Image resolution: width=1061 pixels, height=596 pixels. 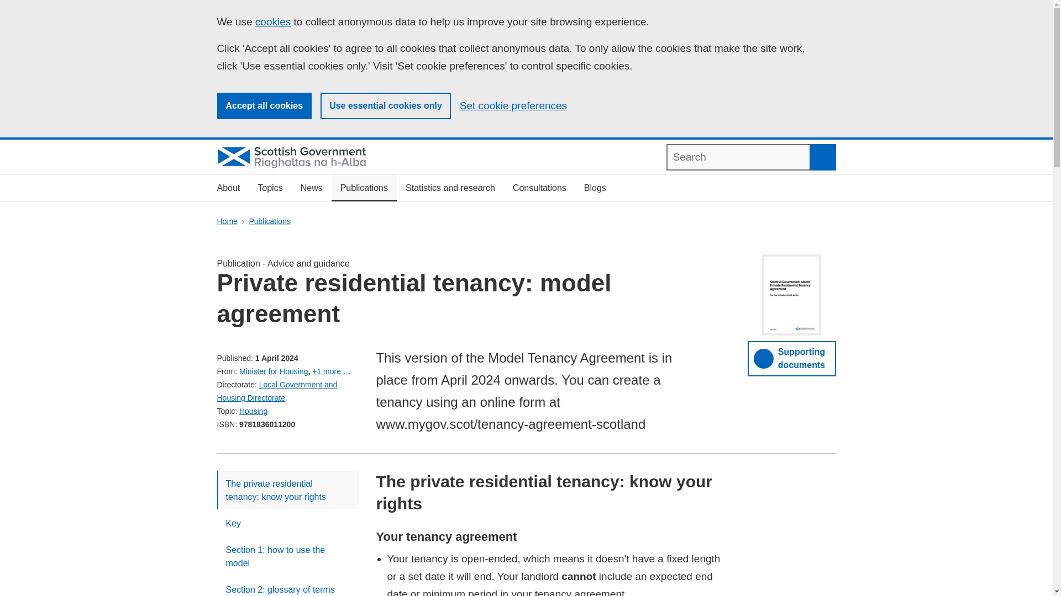 What do you see at coordinates (450, 188) in the screenshot?
I see `Statistics and research` at bounding box center [450, 188].